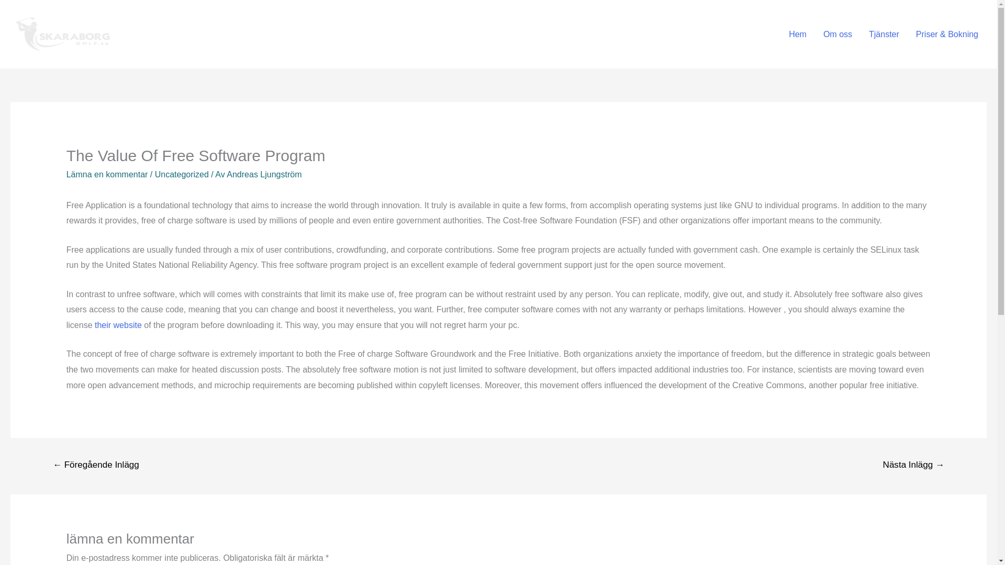 The width and height of the screenshot is (1005, 565). I want to click on their website, so click(118, 325).